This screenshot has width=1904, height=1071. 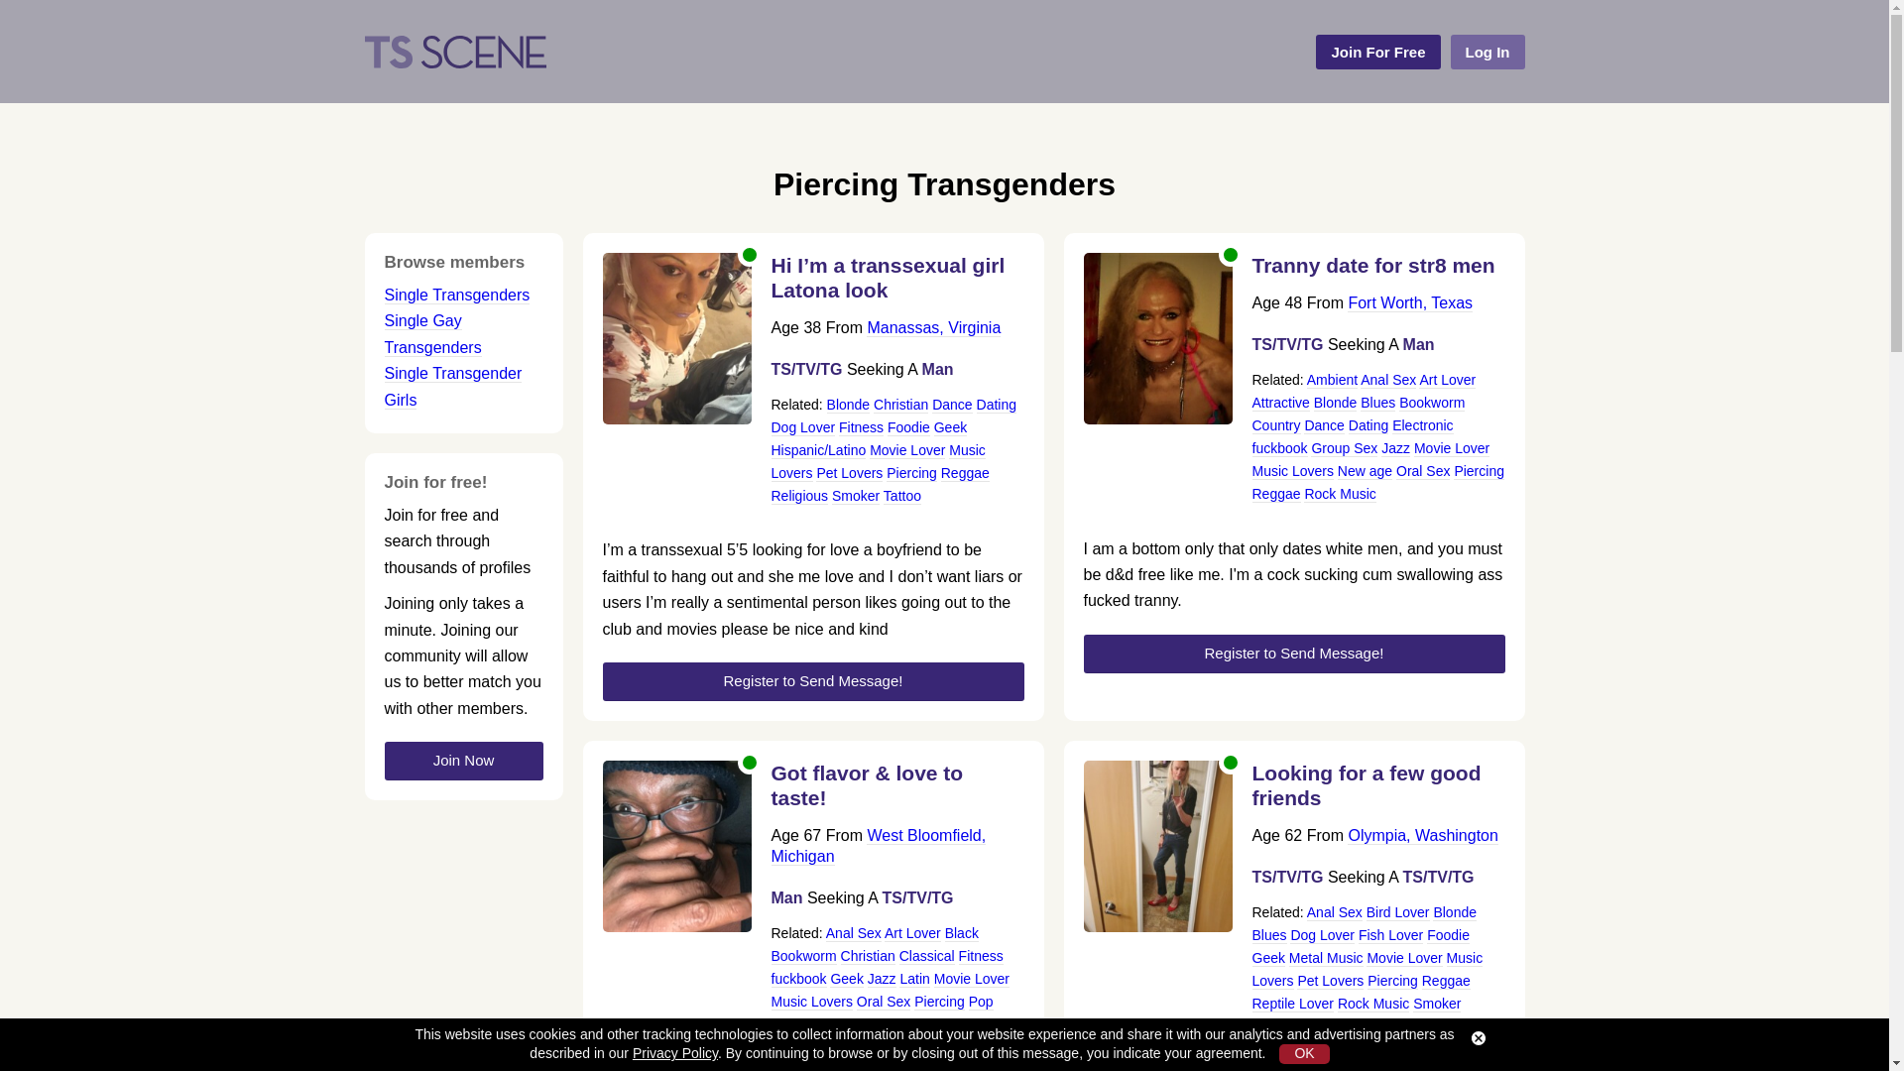 What do you see at coordinates (848, 405) in the screenshot?
I see `Blonde` at bounding box center [848, 405].